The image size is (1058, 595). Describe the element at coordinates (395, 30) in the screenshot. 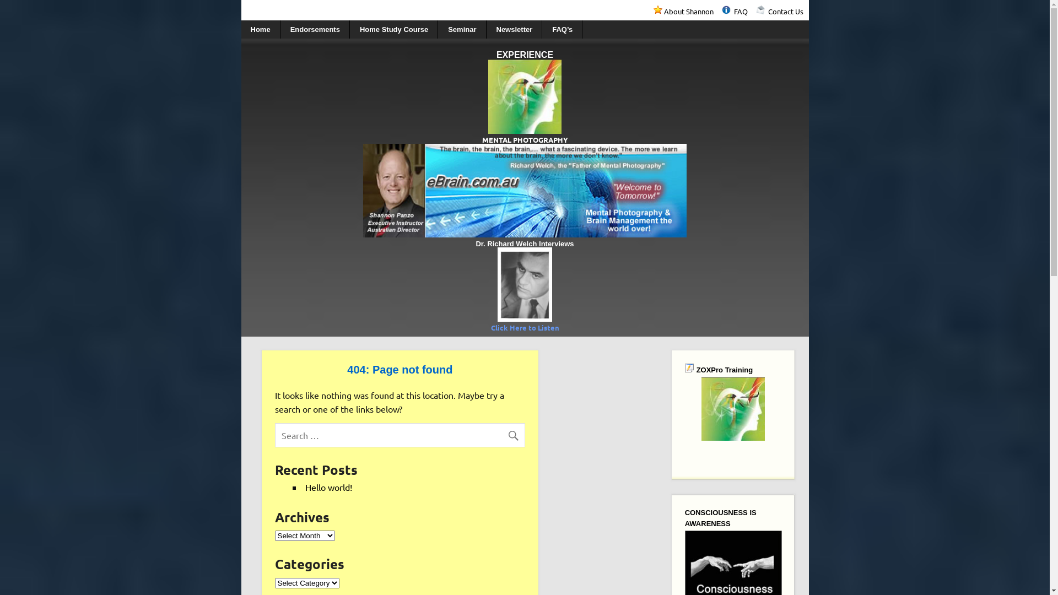

I see `Home Study Course` at that location.